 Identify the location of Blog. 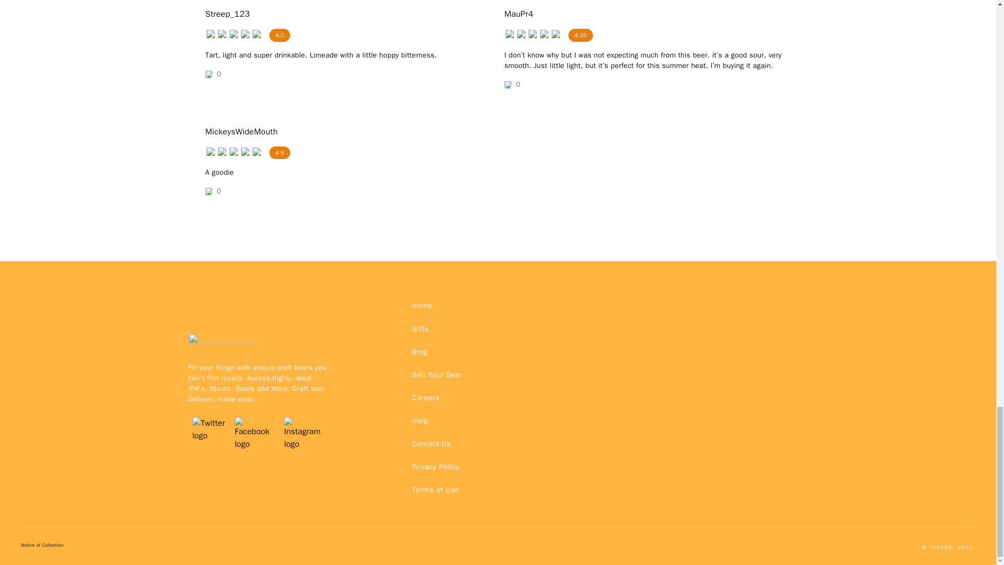
(419, 352).